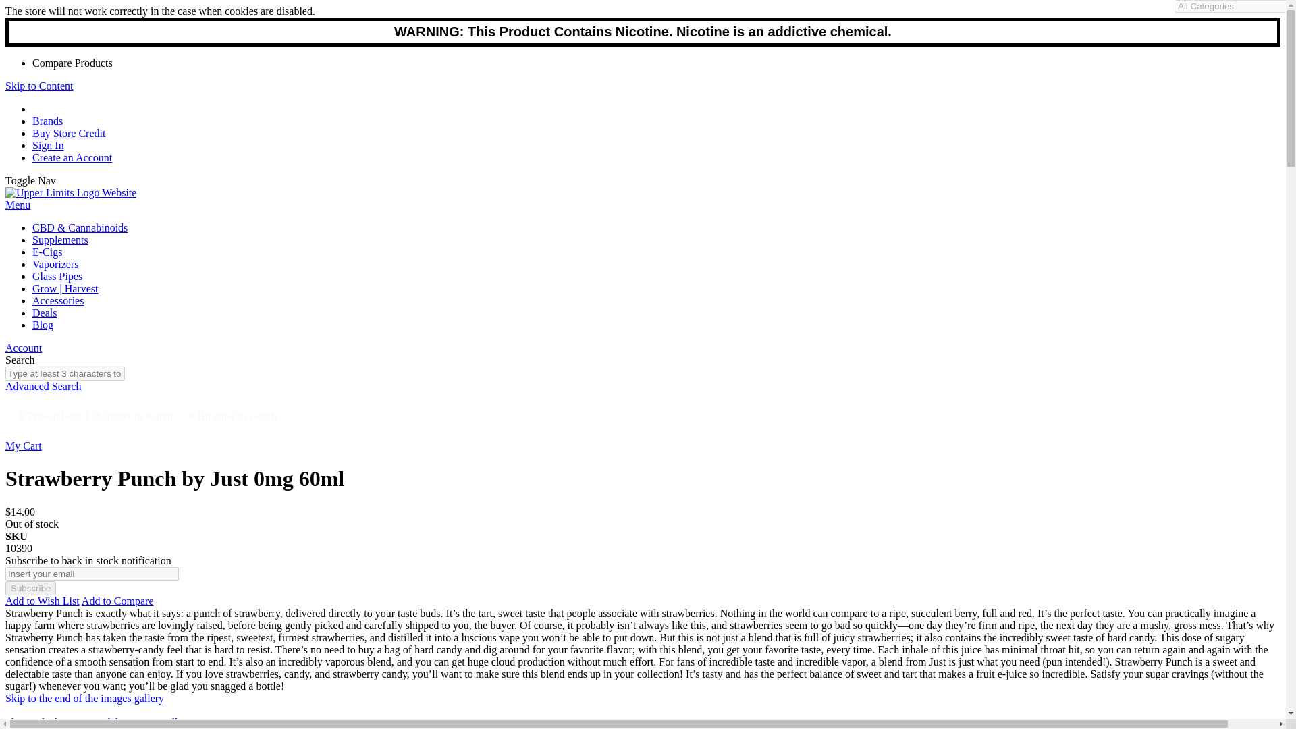  I want to click on Supplements, so click(60, 239).